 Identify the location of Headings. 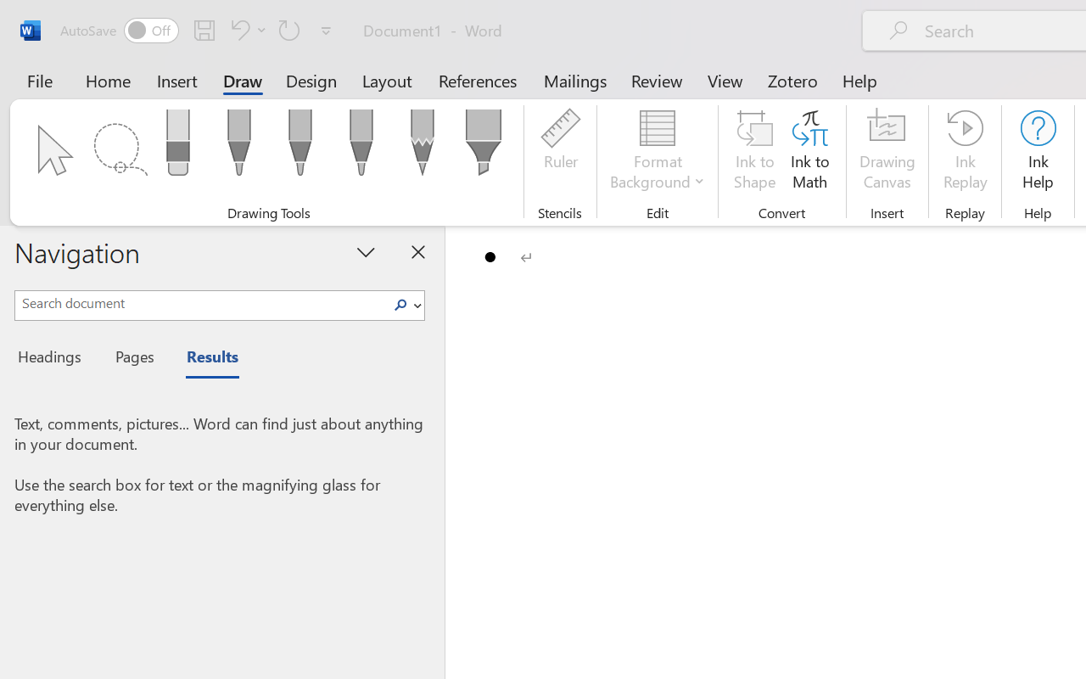
(54, 359).